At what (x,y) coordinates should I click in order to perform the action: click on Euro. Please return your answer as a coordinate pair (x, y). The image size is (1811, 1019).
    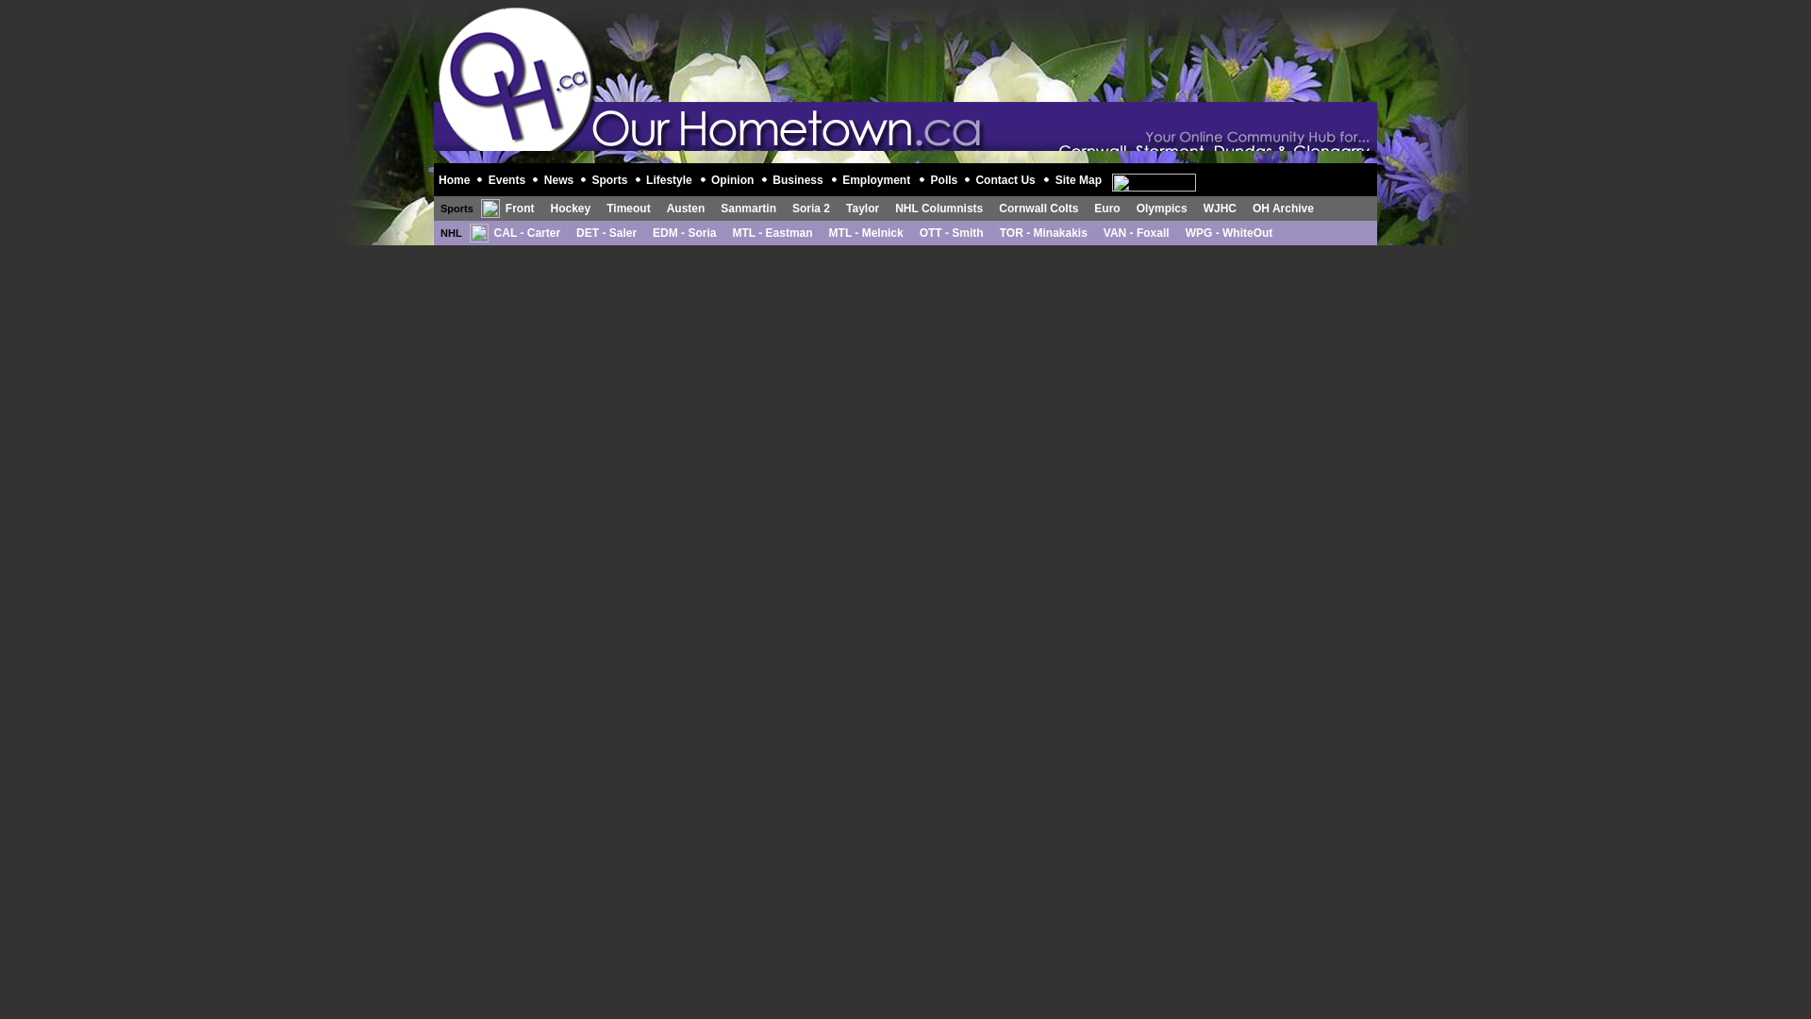
    Looking at the image, I should click on (1105, 208).